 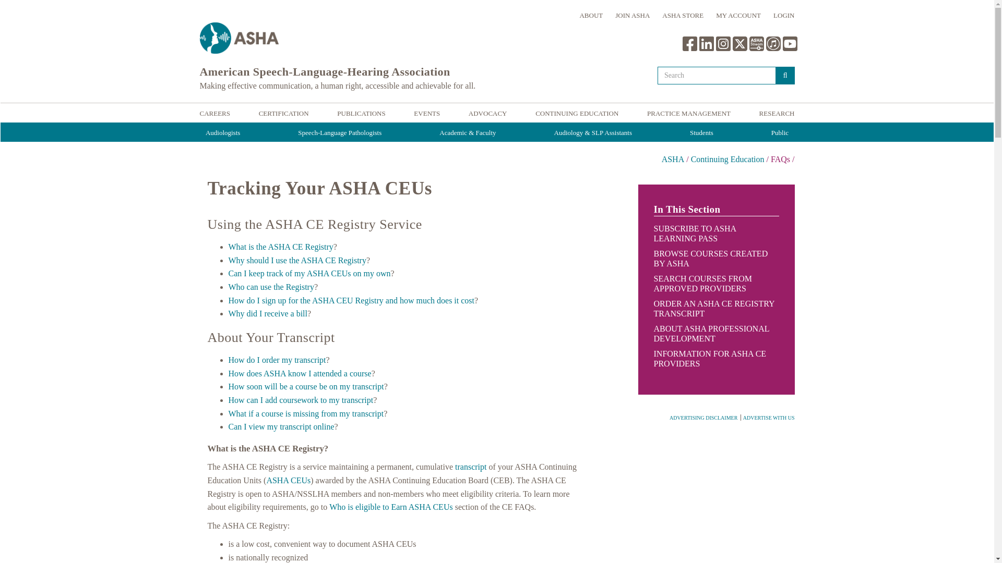 I want to click on Careers, so click(x=215, y=113).